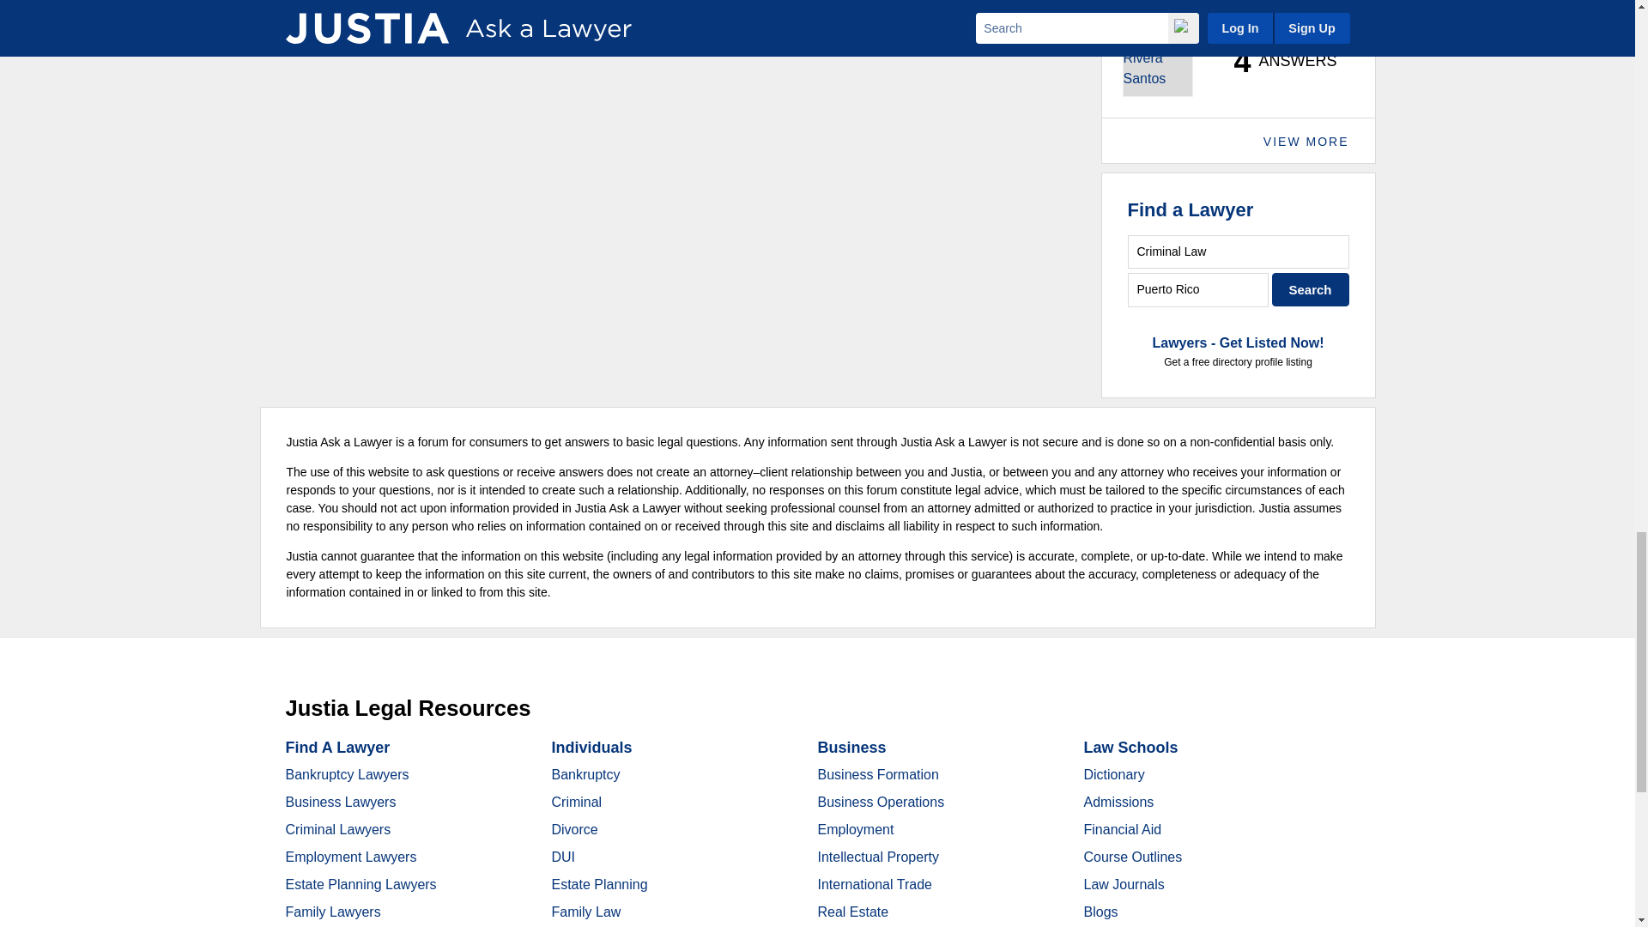  What do you see at coordinates (1311, 289) in the screenshot?
I see `Search` at bounding box center [1311, 289].